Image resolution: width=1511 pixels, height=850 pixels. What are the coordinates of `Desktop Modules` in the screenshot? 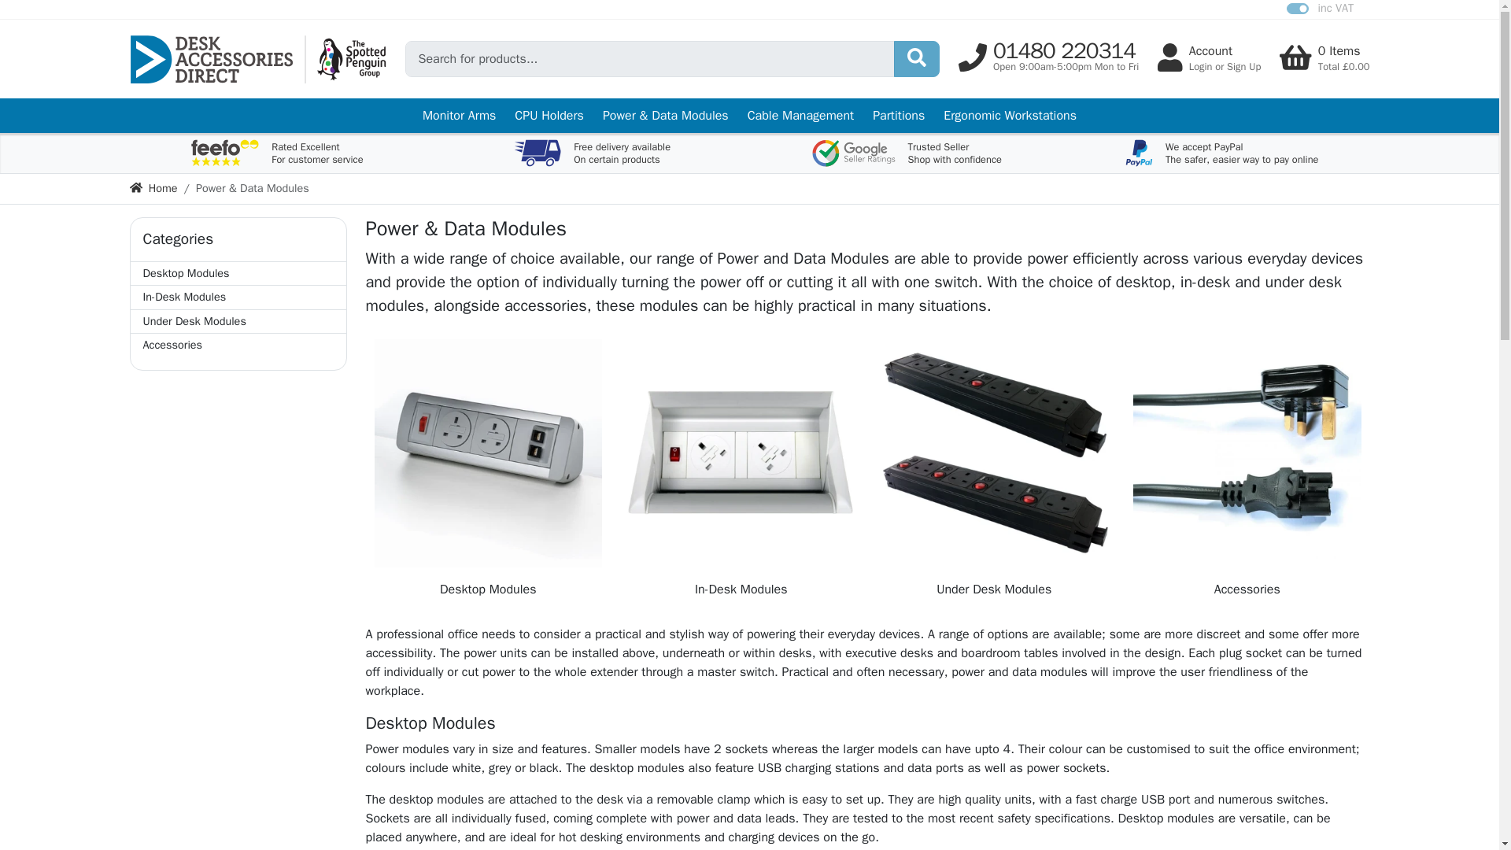 It's located at (800, 115).